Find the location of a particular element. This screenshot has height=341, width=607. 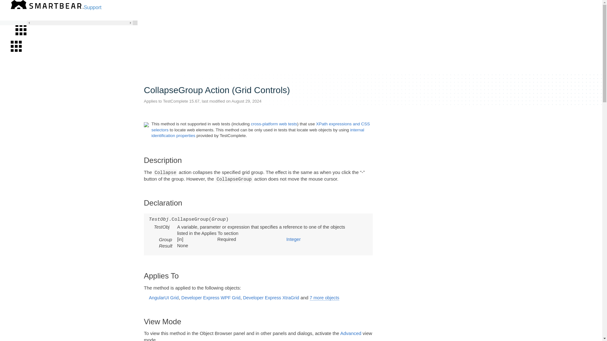

Integer is located at coordinates (293, 239).